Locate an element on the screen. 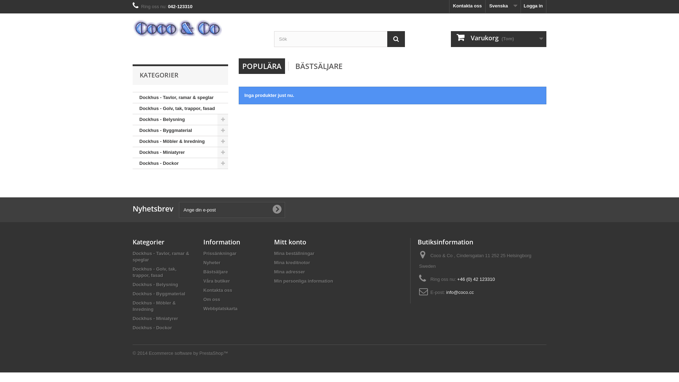 This screenshot has width=679, height=382. Dockhus - Tavlor, ramar & speglar is located at coordinates (180, 98).